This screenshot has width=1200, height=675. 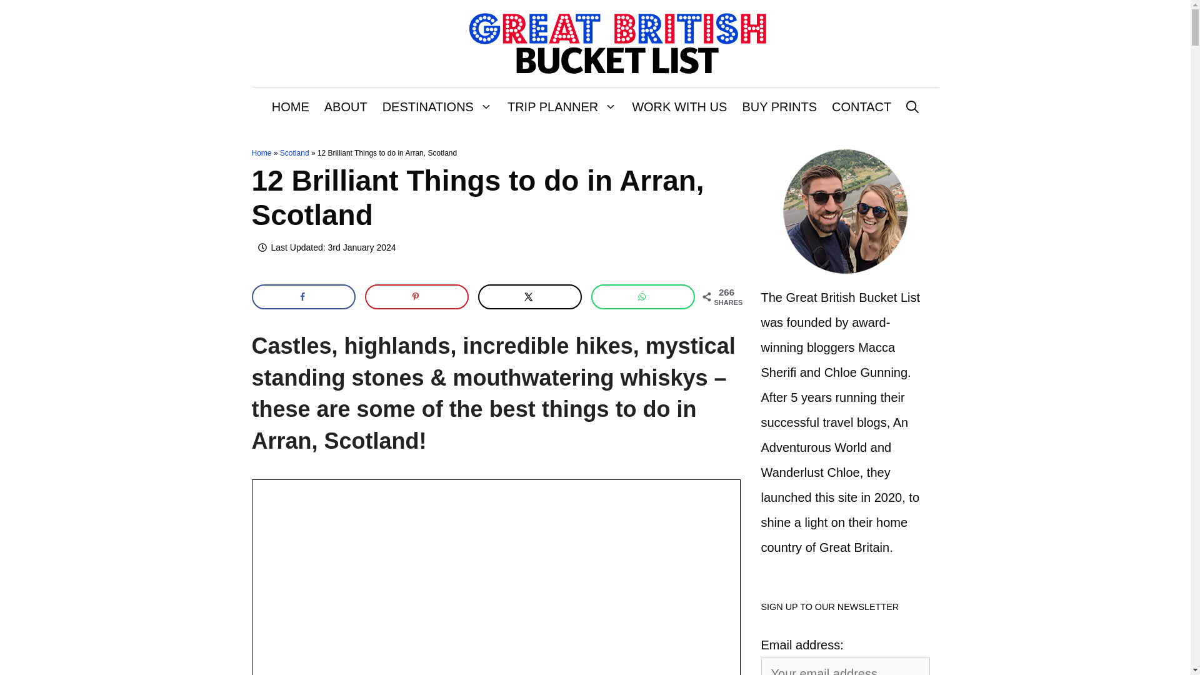 I want to click on Save to Pinterest, so click(x=416, y=296).